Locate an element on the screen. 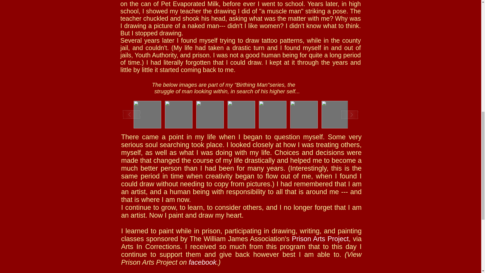  Prison Arts Project is located at coordinates (320, 239).